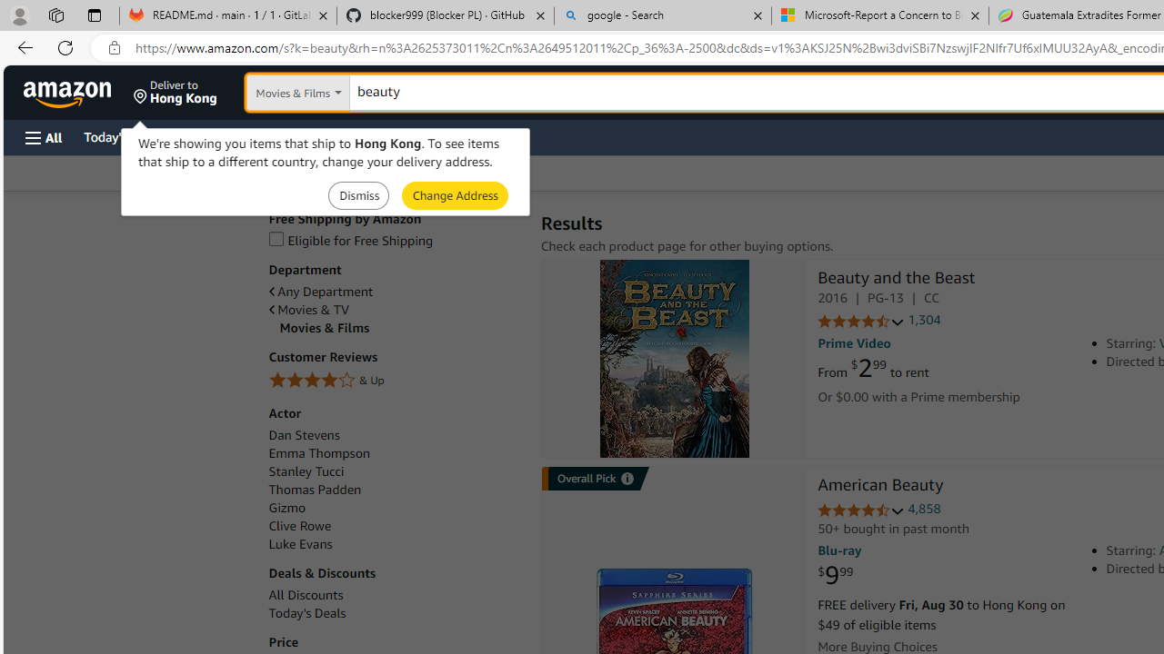  Describe the element at coordinates (880, 487) in the screenshot. I see `American Beauty` at that location.